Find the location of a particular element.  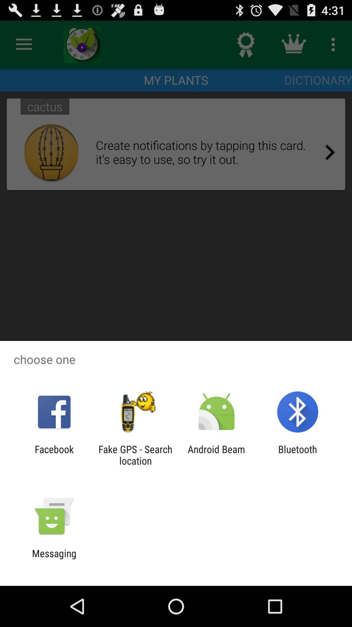

open icon to the right of the fake gps search icon is located at coordinates (216, 455).